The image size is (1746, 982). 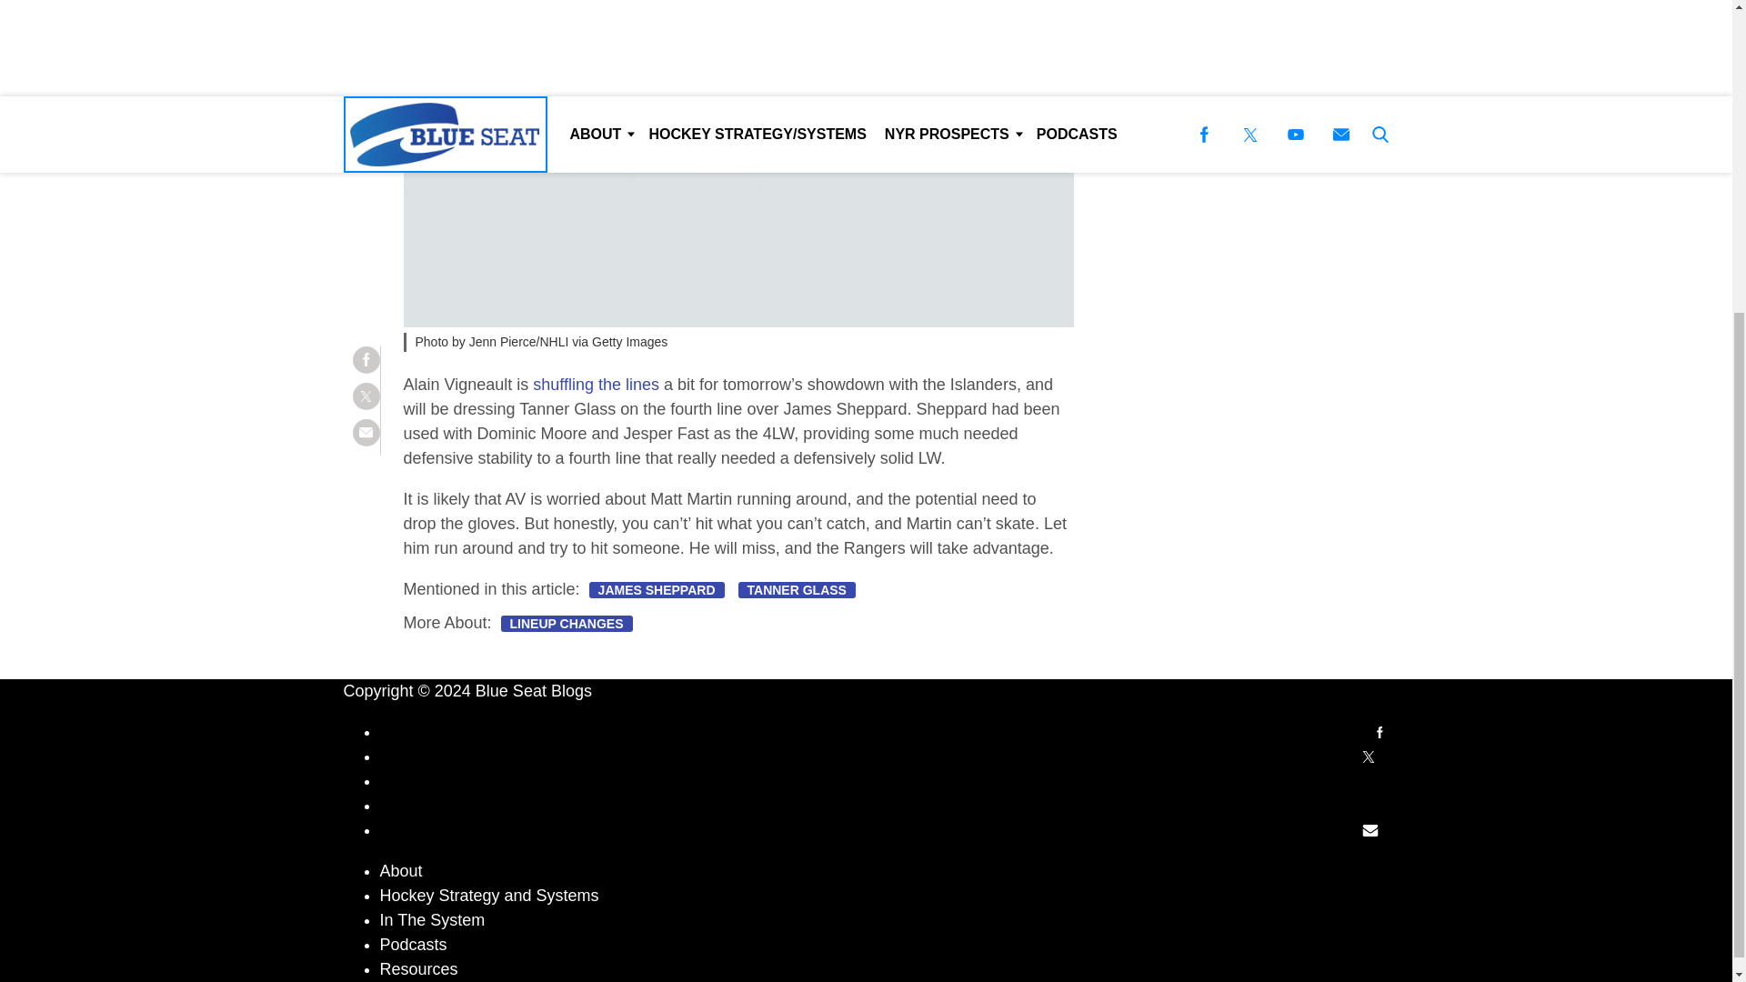 What do you see at coordinates (489, 895) in the screenshot?
I see `Hockey Strategy and Systems` at bounding box center [489, 895].